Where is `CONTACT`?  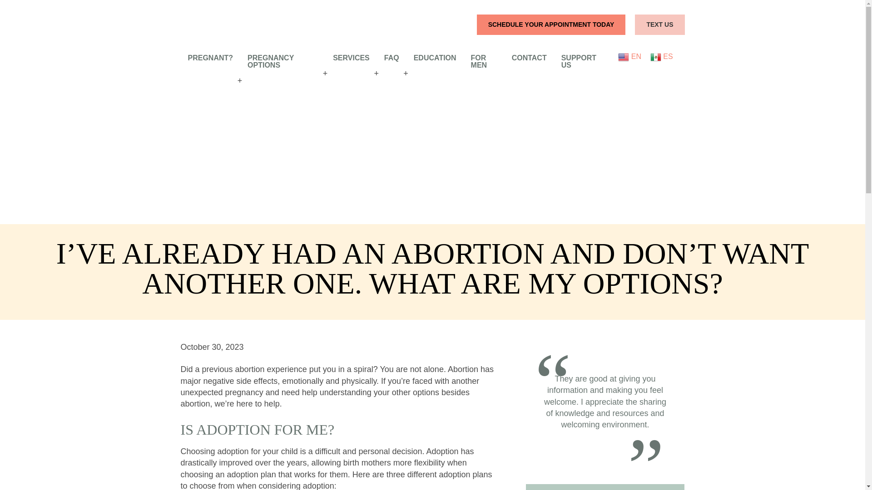 CONTACT is located at coordinates (529, 58).